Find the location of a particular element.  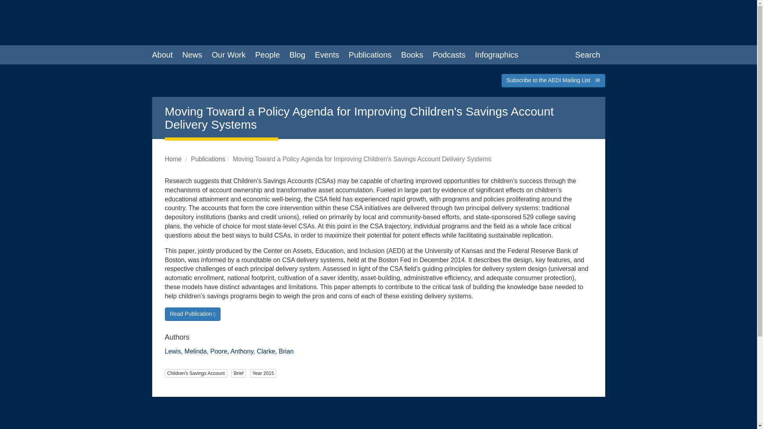

Lewis, Melinda is located at coordinates (186, 351).